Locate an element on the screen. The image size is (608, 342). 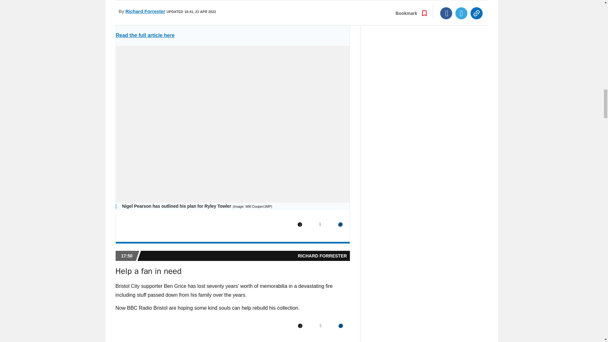
Facebook is located at coordinates (300, 225).